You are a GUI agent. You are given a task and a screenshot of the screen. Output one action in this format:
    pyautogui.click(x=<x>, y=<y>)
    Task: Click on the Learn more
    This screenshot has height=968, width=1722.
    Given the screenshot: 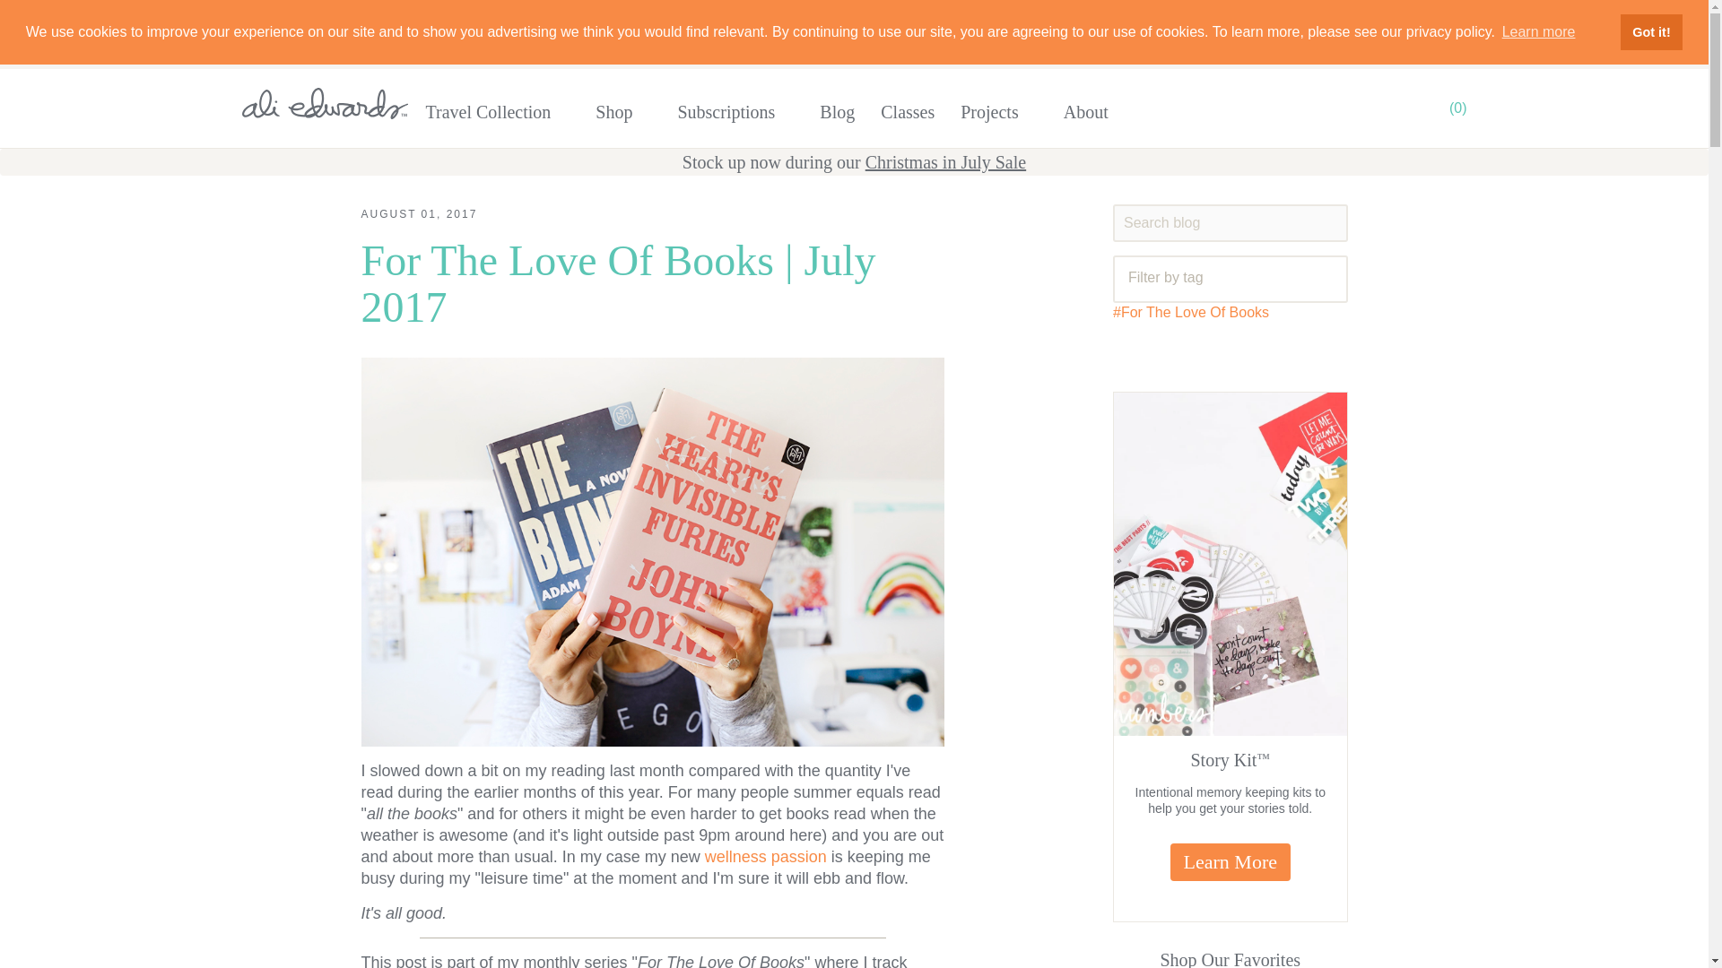 What is the action you would take?
    pyautogui.click(x=1537, y=31)
    